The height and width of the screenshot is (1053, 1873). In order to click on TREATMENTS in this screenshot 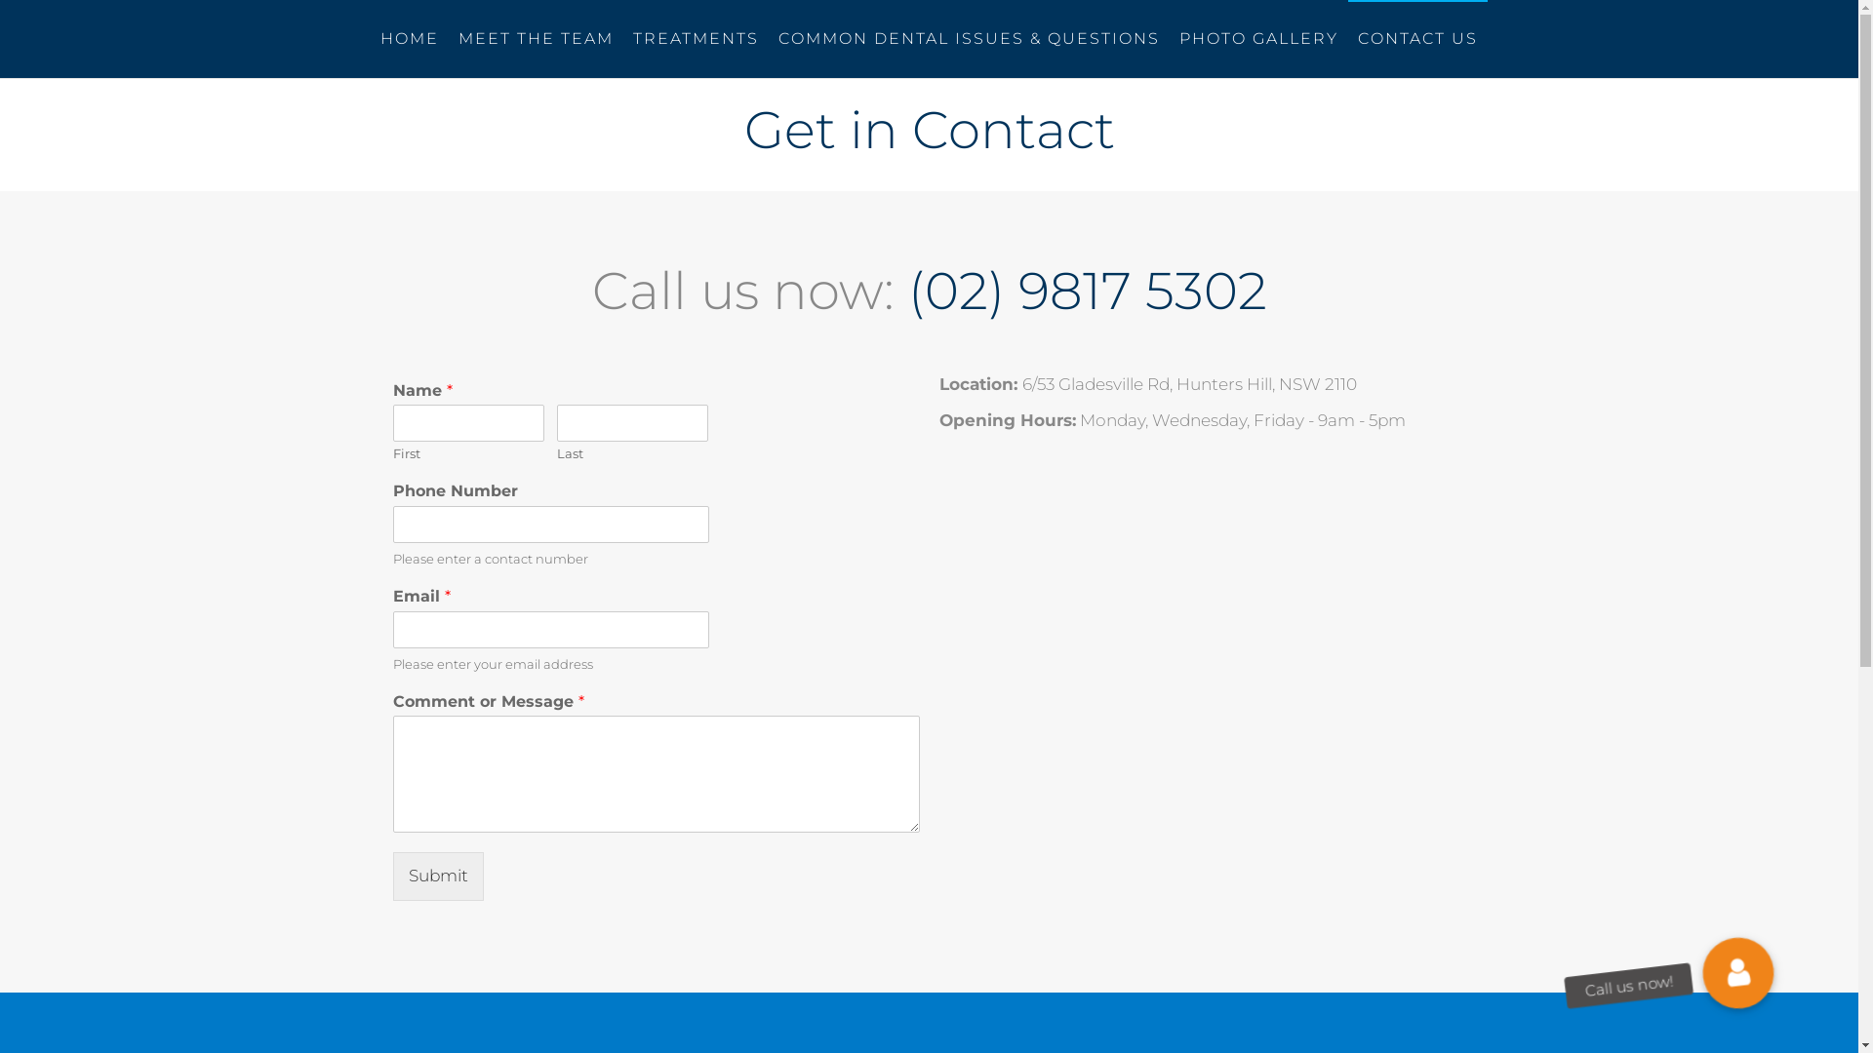, I will do `click(697, 39)`.